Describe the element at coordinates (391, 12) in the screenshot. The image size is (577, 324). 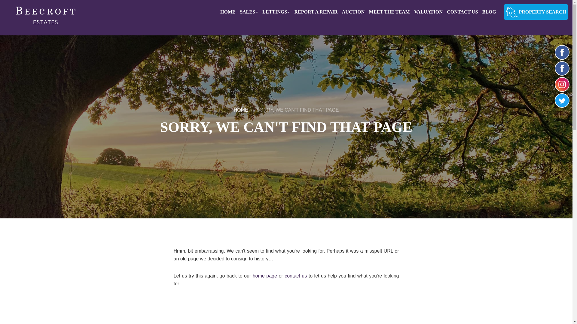
I see `MEET THE TEAM` at that location.